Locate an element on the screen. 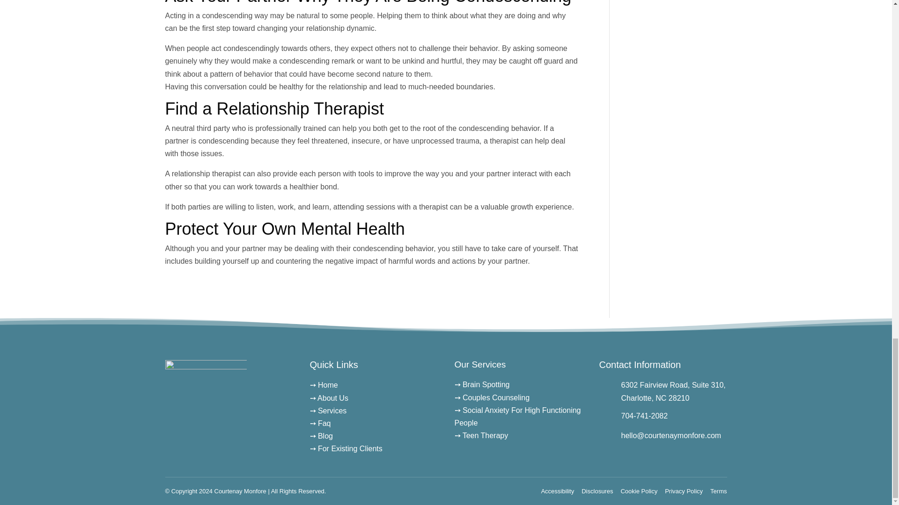 Image resolution: width=899 pixels, height=505 pixels. Accessibility is located at coordinates (557, 491).